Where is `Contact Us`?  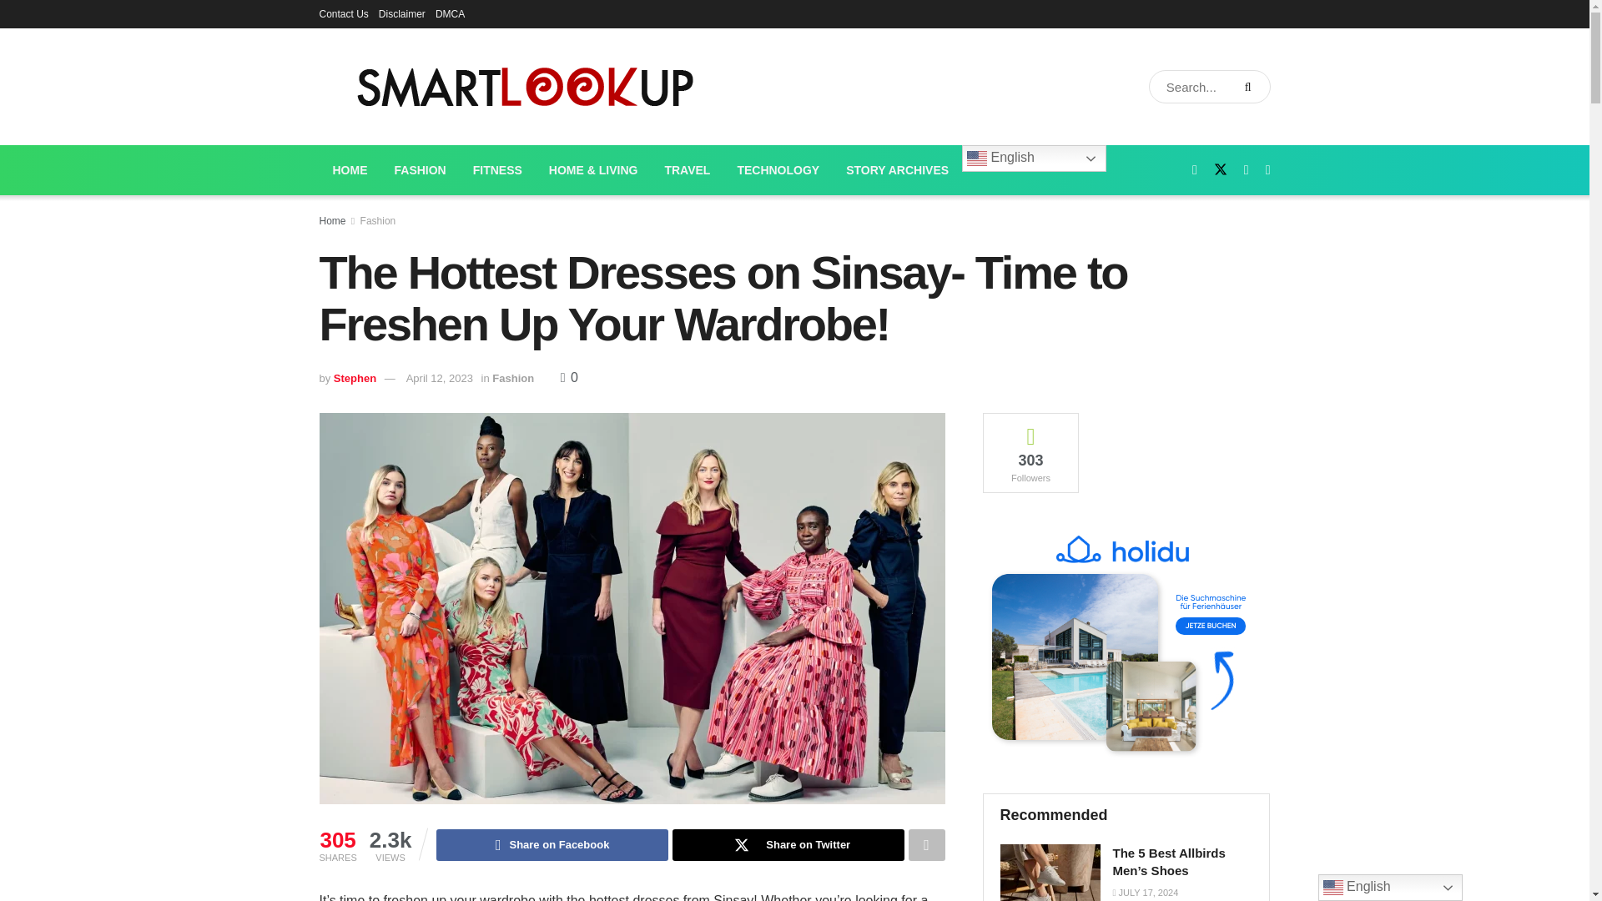 Contact Us is located at coordinates (344, 13).